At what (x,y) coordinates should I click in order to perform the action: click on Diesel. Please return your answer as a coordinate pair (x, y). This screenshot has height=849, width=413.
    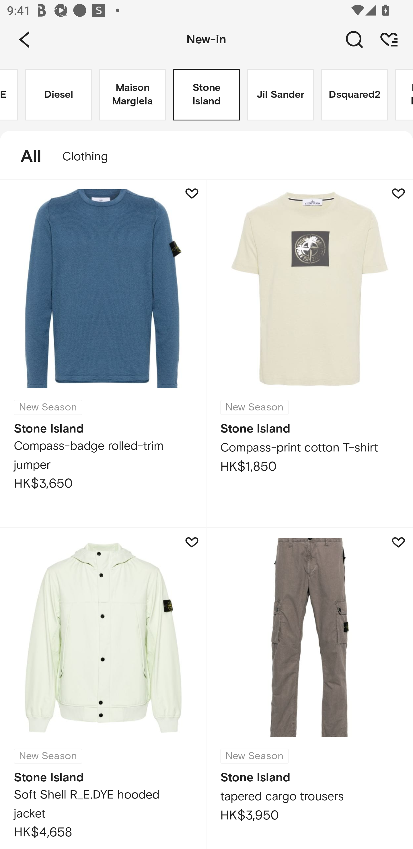
    Looking at the image, I should click on (59, 95).